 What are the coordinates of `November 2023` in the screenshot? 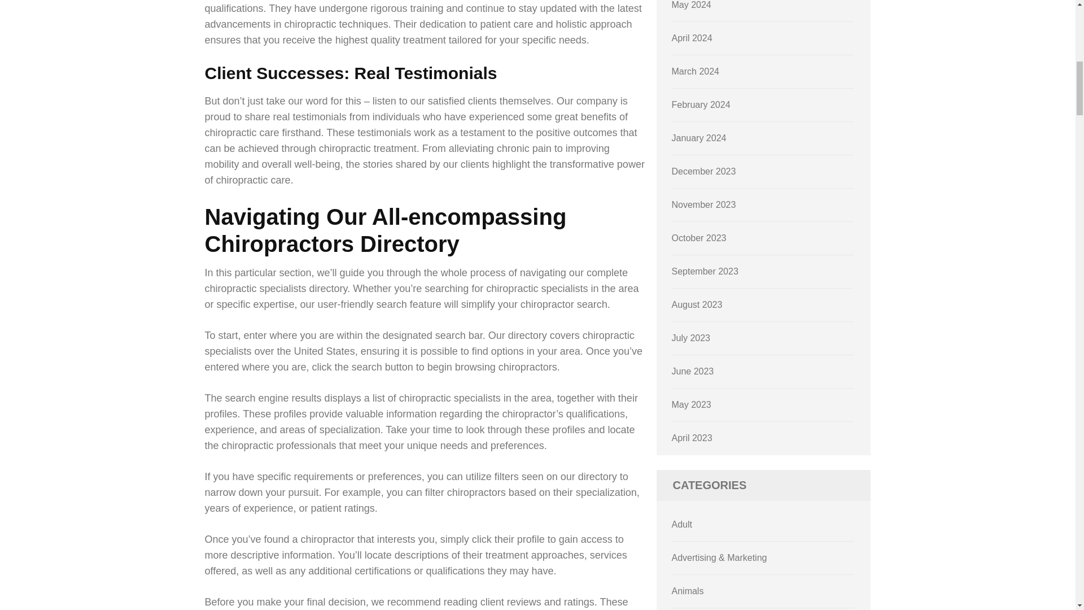 It's located at (703, 204).